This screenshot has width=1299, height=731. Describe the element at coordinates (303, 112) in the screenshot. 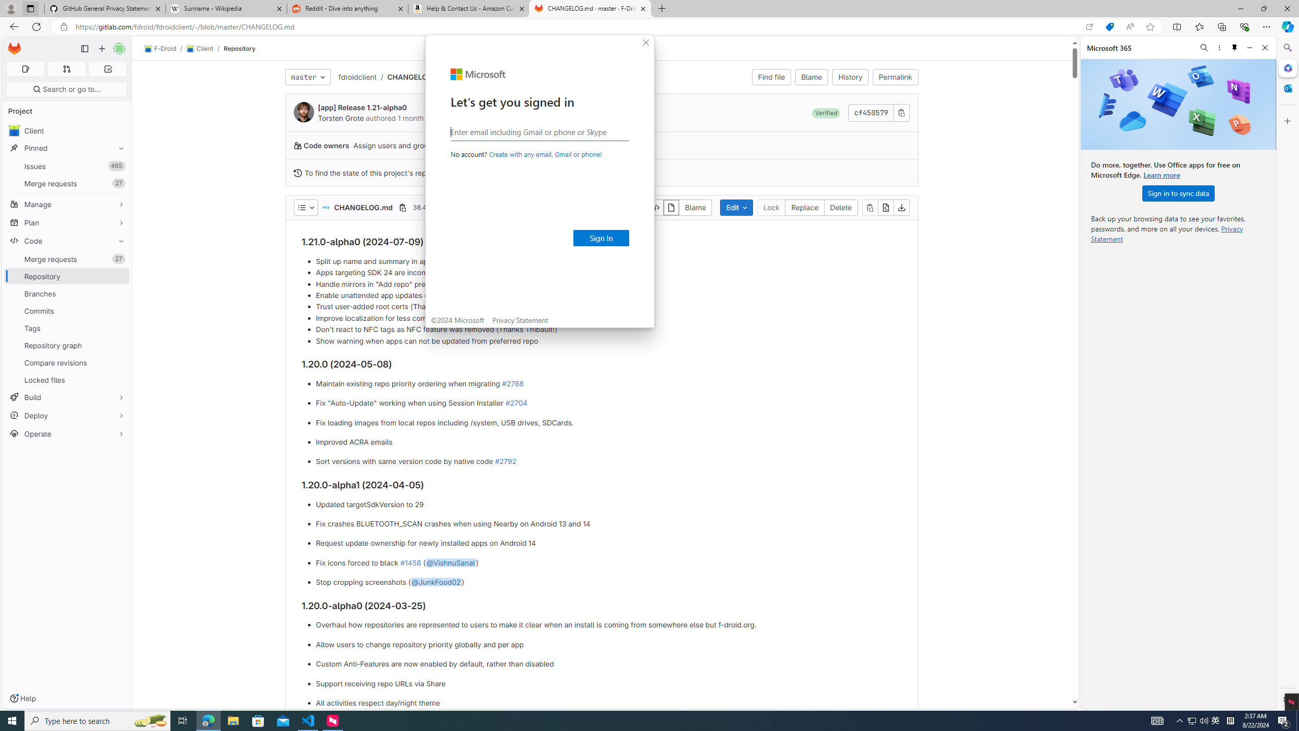

I see `Torsten Grote's avatar` at that location.